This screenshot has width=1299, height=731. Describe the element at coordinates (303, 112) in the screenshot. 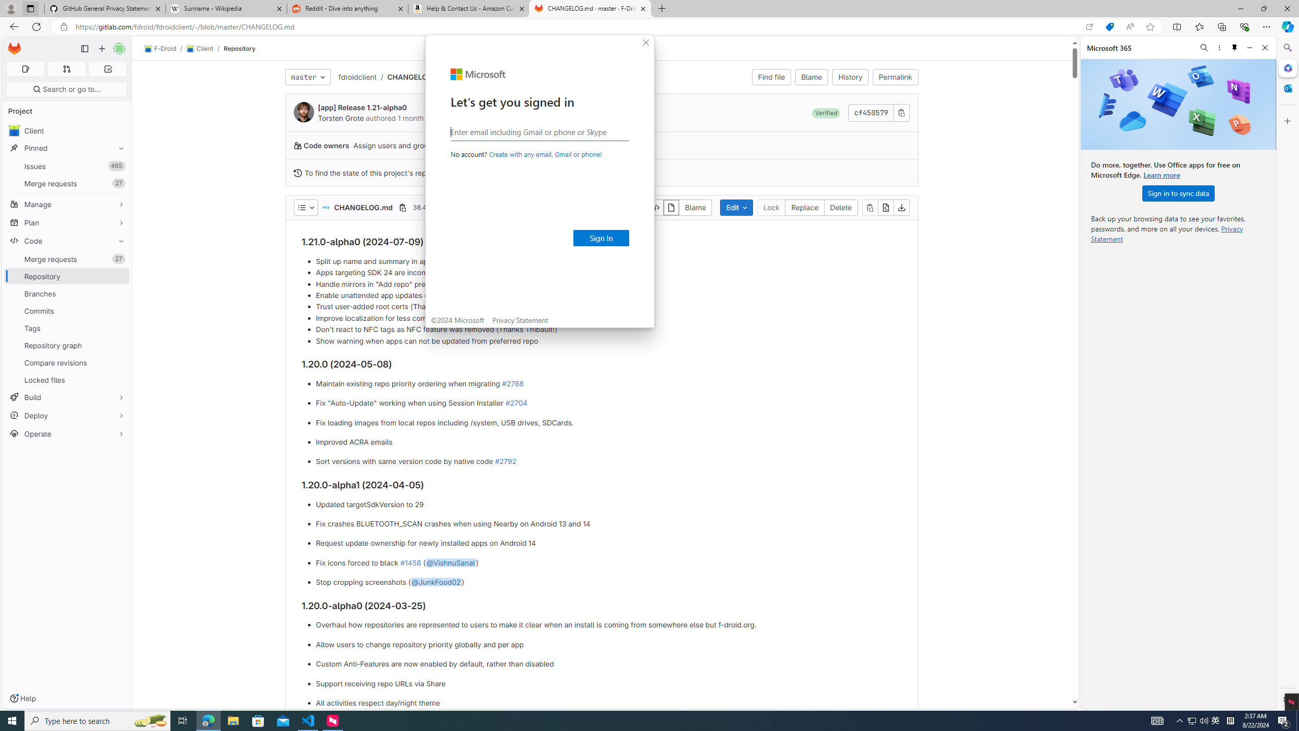

I see `Torsten Grote's avatar` at that location.